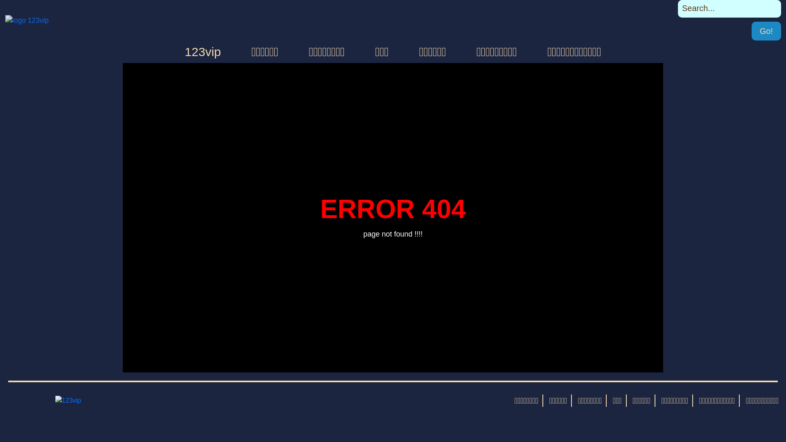  Describe the element at coordinates (203, 52) in the screenshot. I see `123vip` at that location.